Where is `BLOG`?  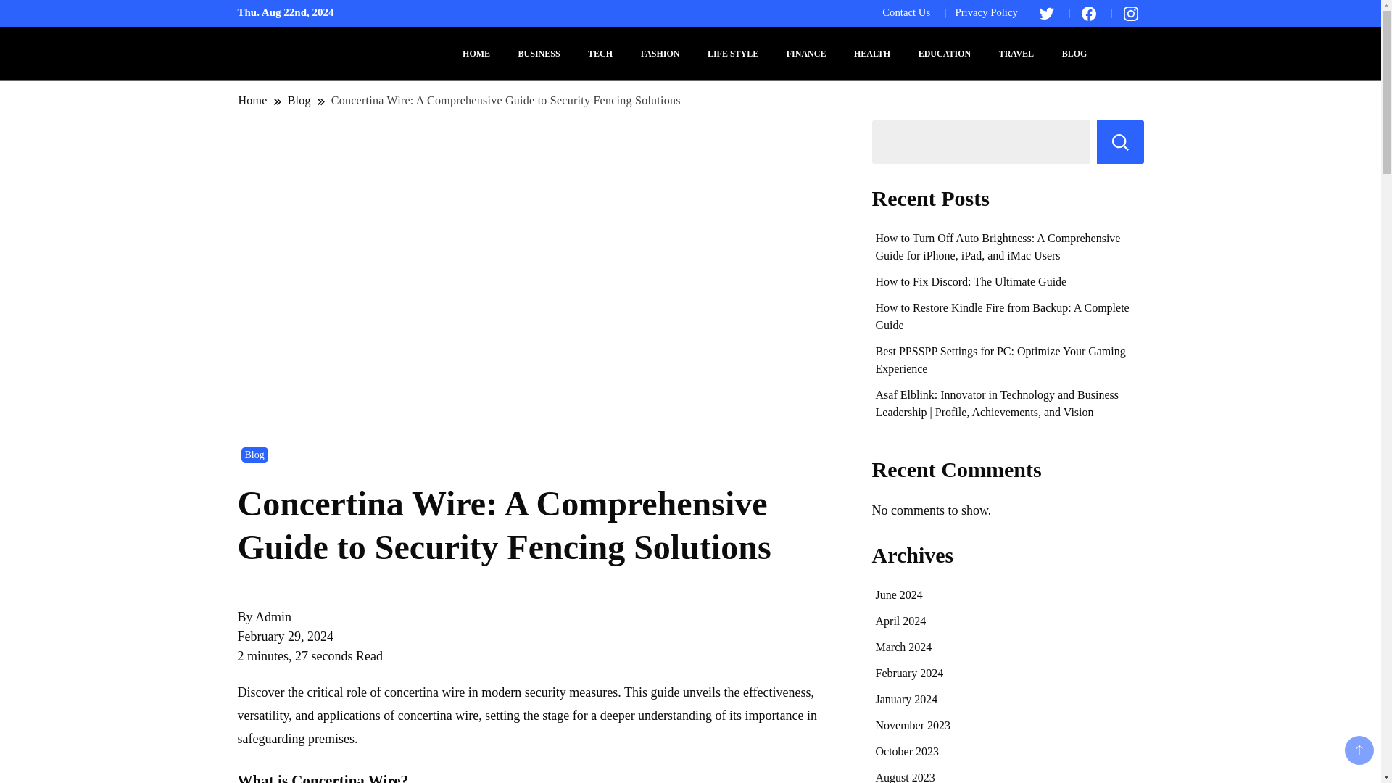
BLOG is located at coordinates (1074, 54).